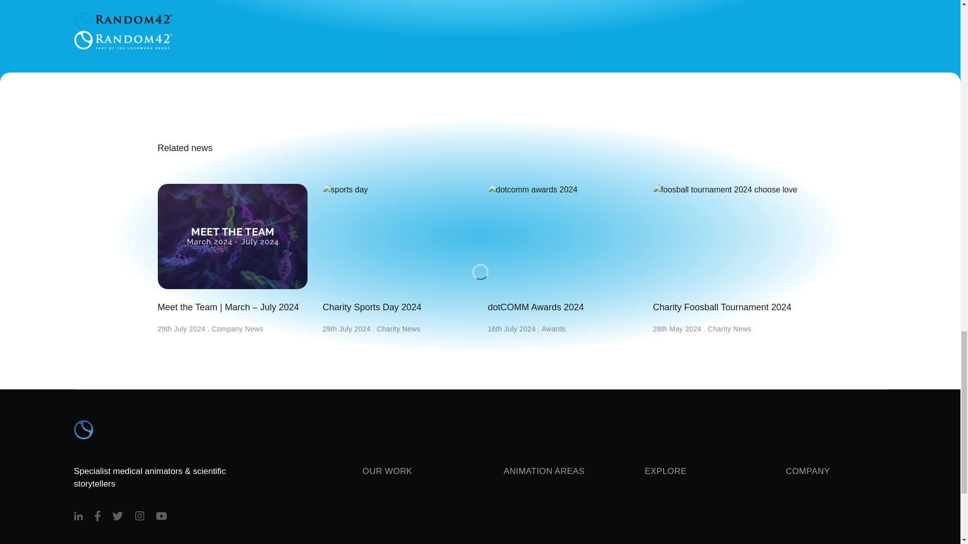 The height and width of the screenshot is (544, 968). Describe the element at coordinates (399, 328) in the screenshot. I see `Charity News` at that location.